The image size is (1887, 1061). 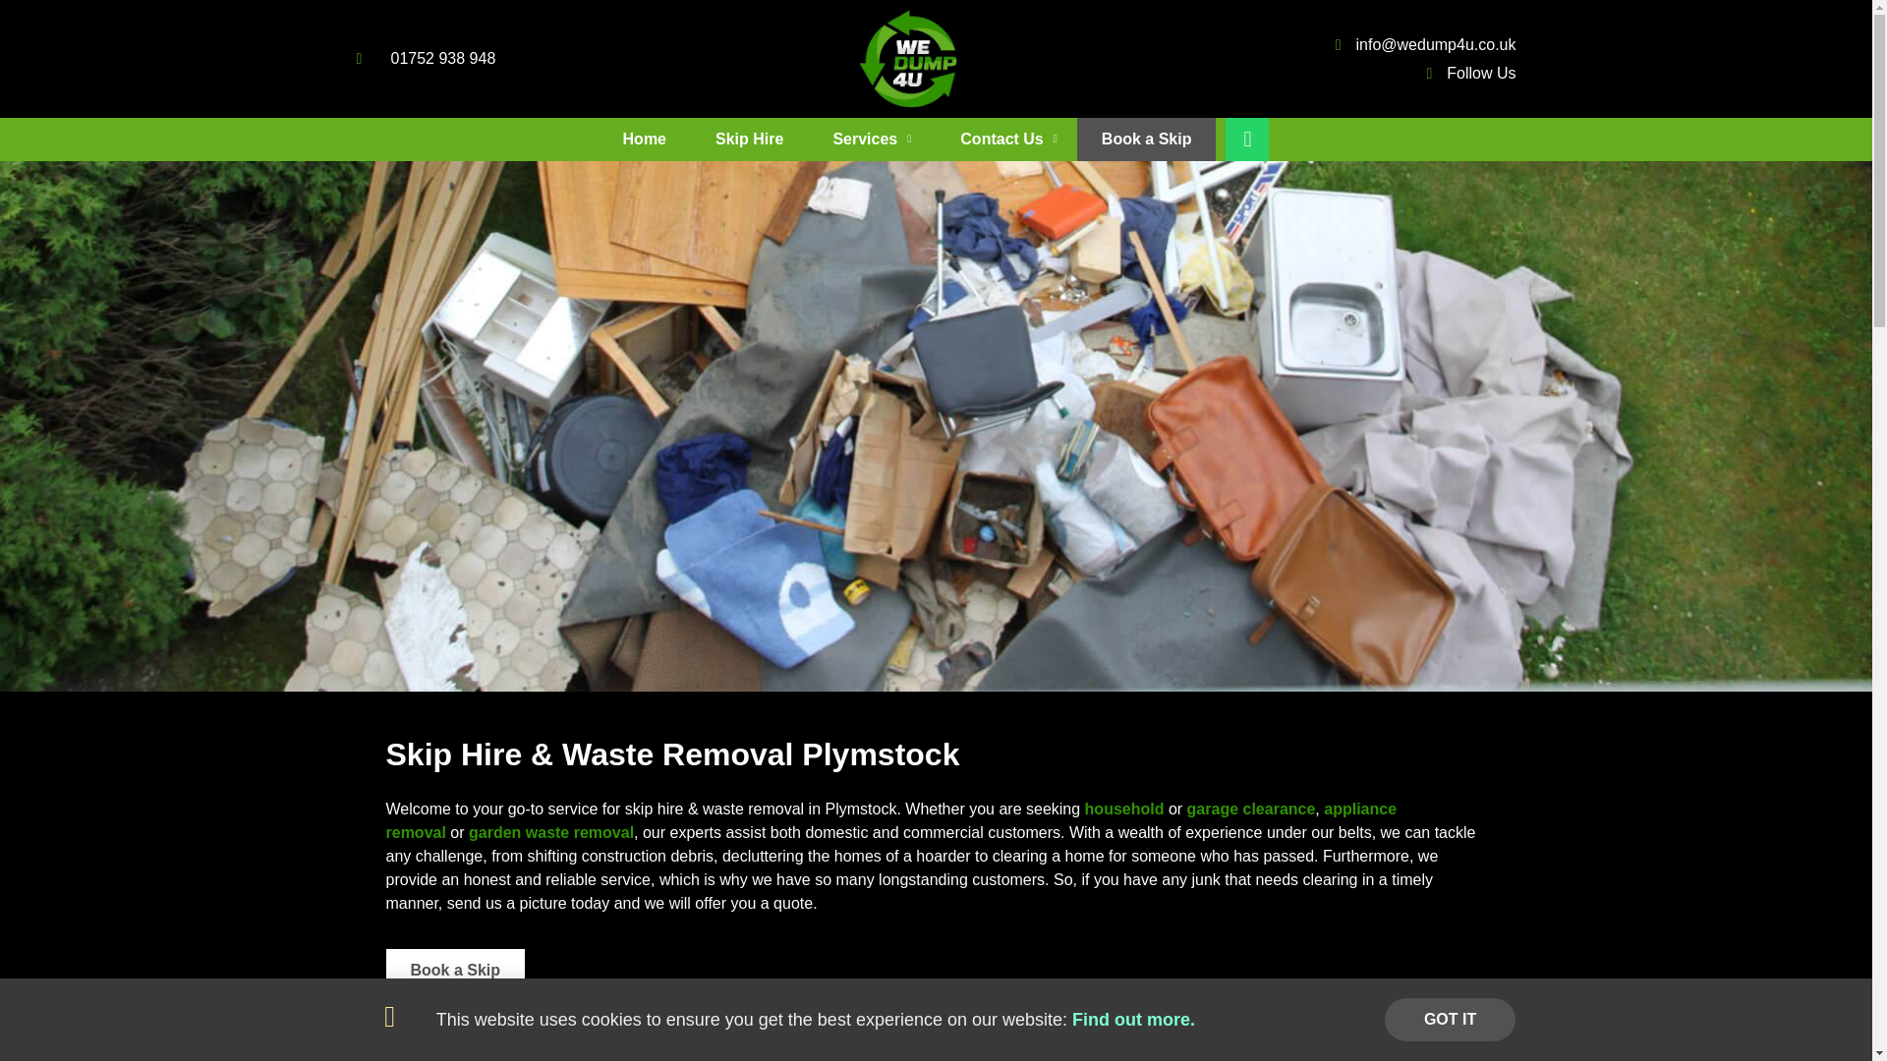 What do you see at coordinates (645, 140) in the screenshot?
I see `Home` at bounding box center [645, 140].